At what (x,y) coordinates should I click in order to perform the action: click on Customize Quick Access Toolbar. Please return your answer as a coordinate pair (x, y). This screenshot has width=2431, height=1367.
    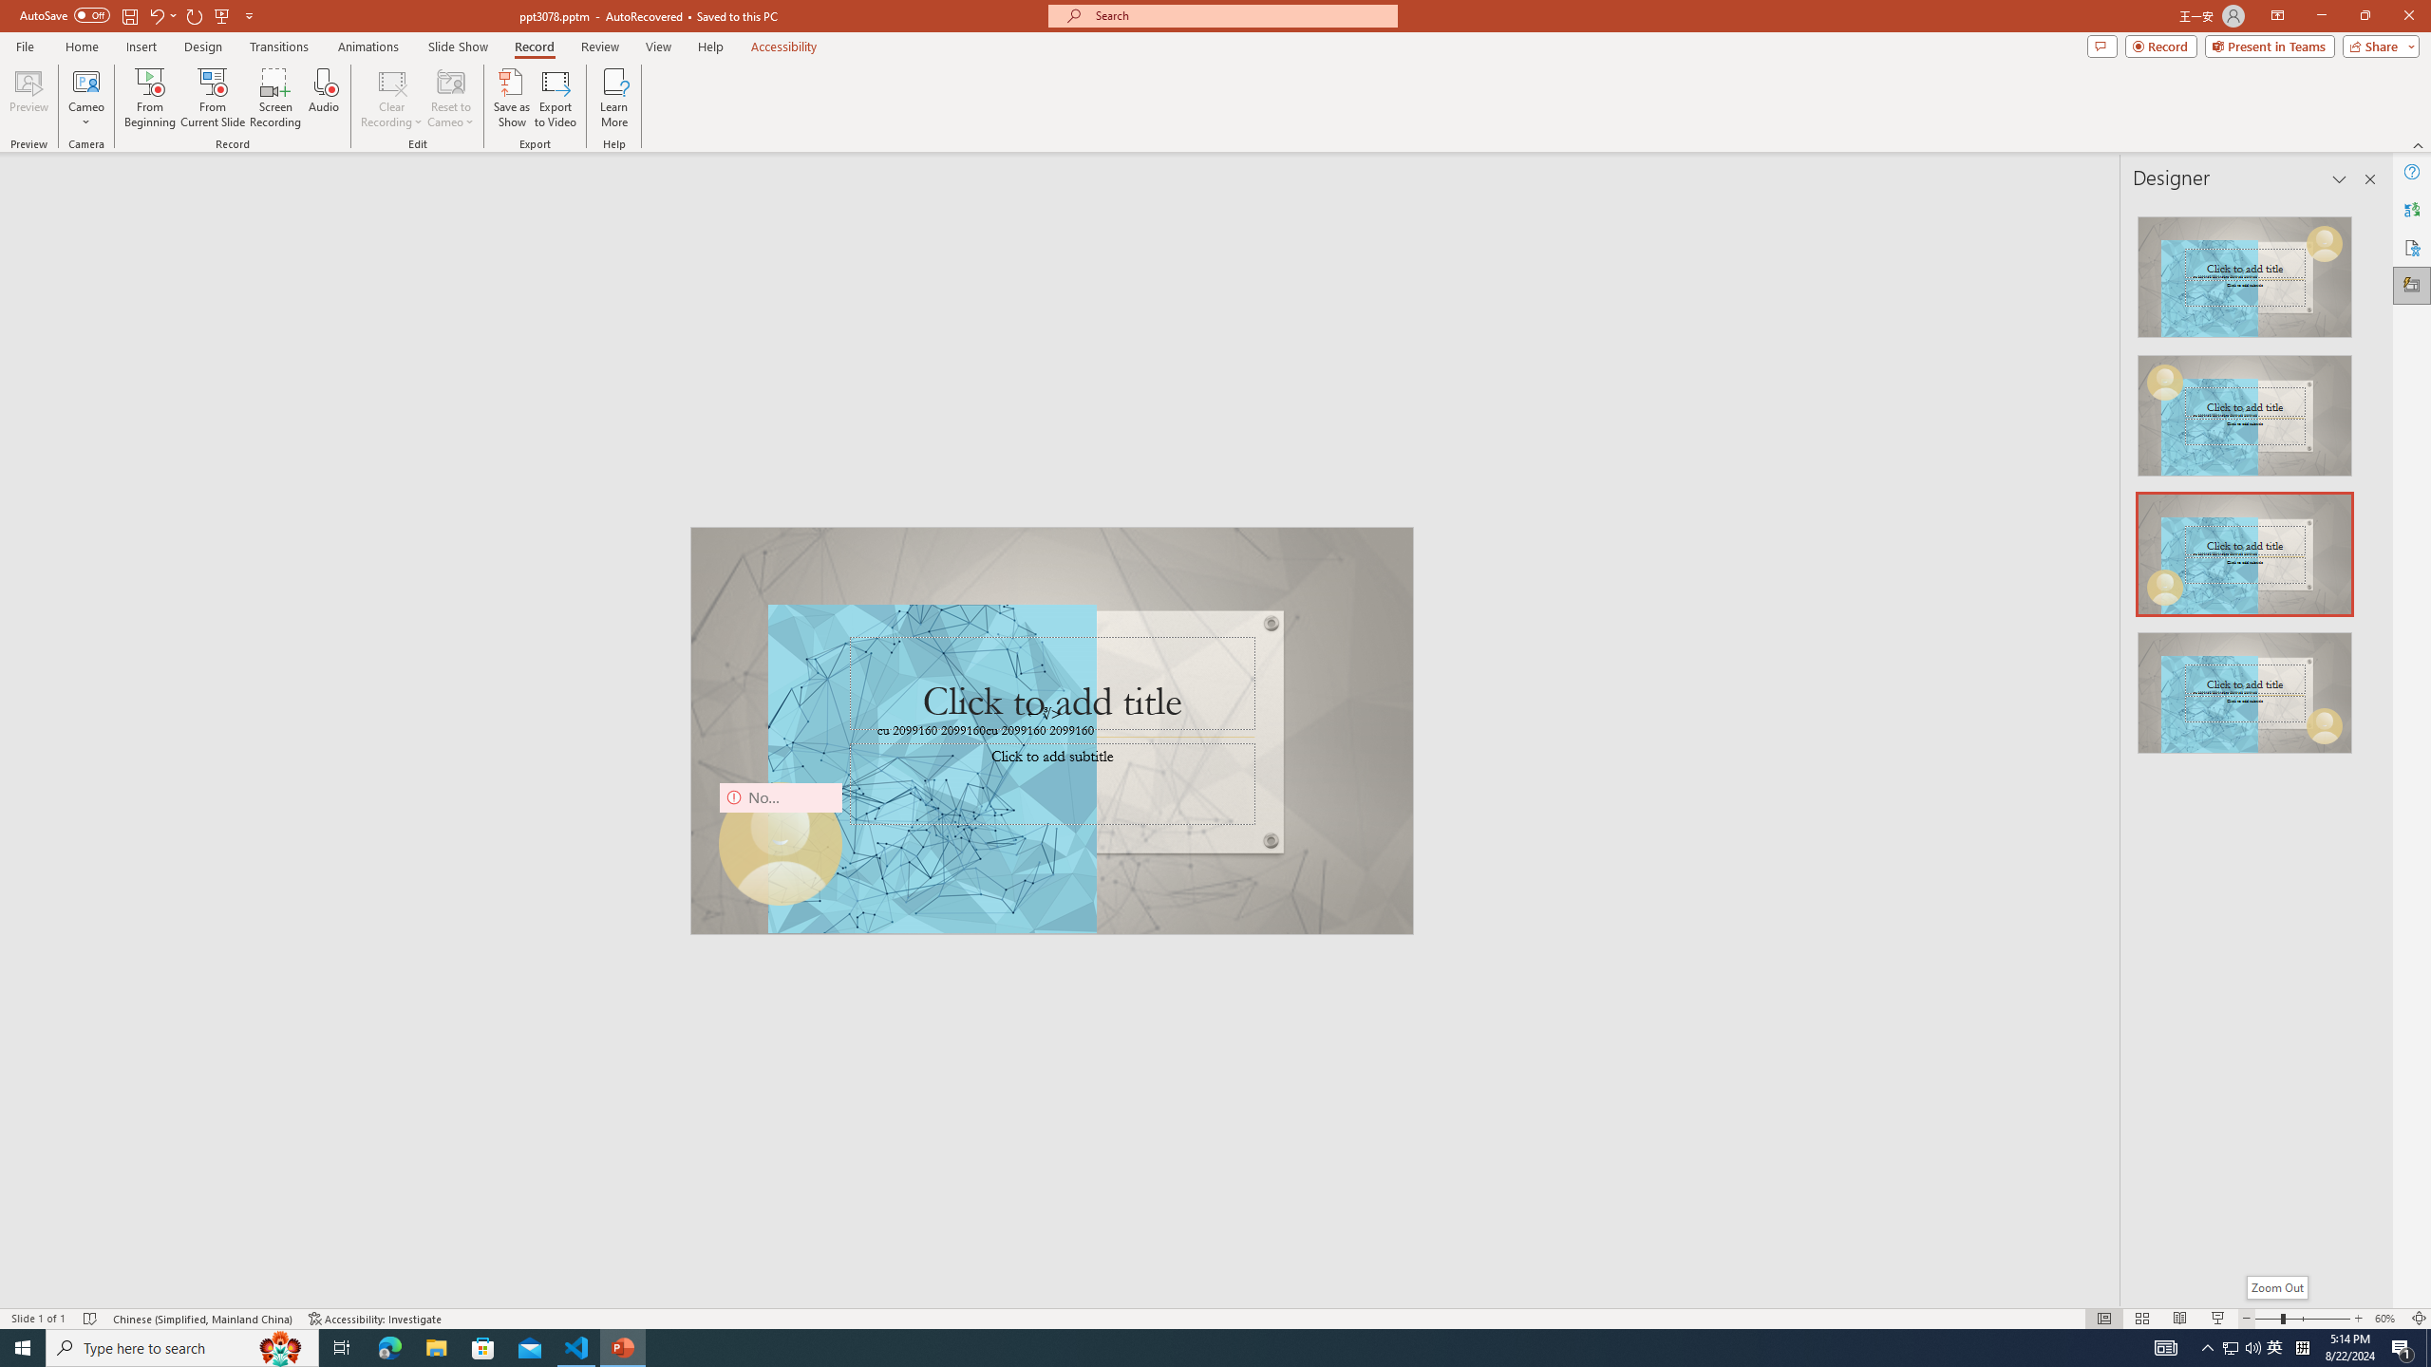
    Looking at the image, I should click on (249, 15).